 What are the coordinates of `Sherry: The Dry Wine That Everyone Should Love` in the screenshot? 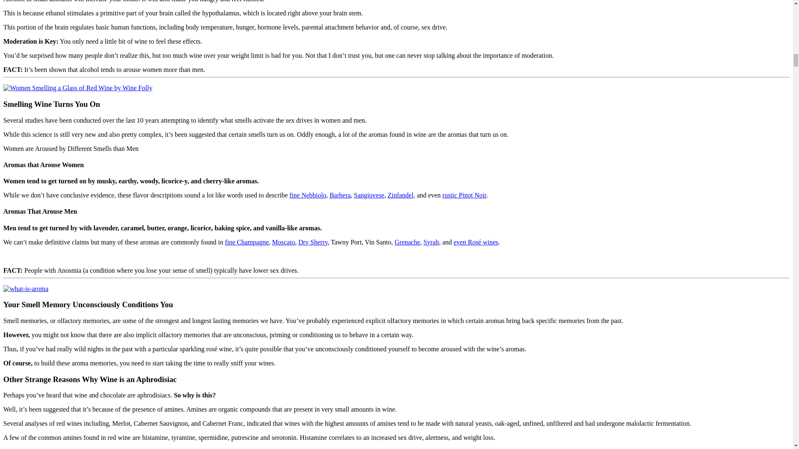 It's located at (313, 242).